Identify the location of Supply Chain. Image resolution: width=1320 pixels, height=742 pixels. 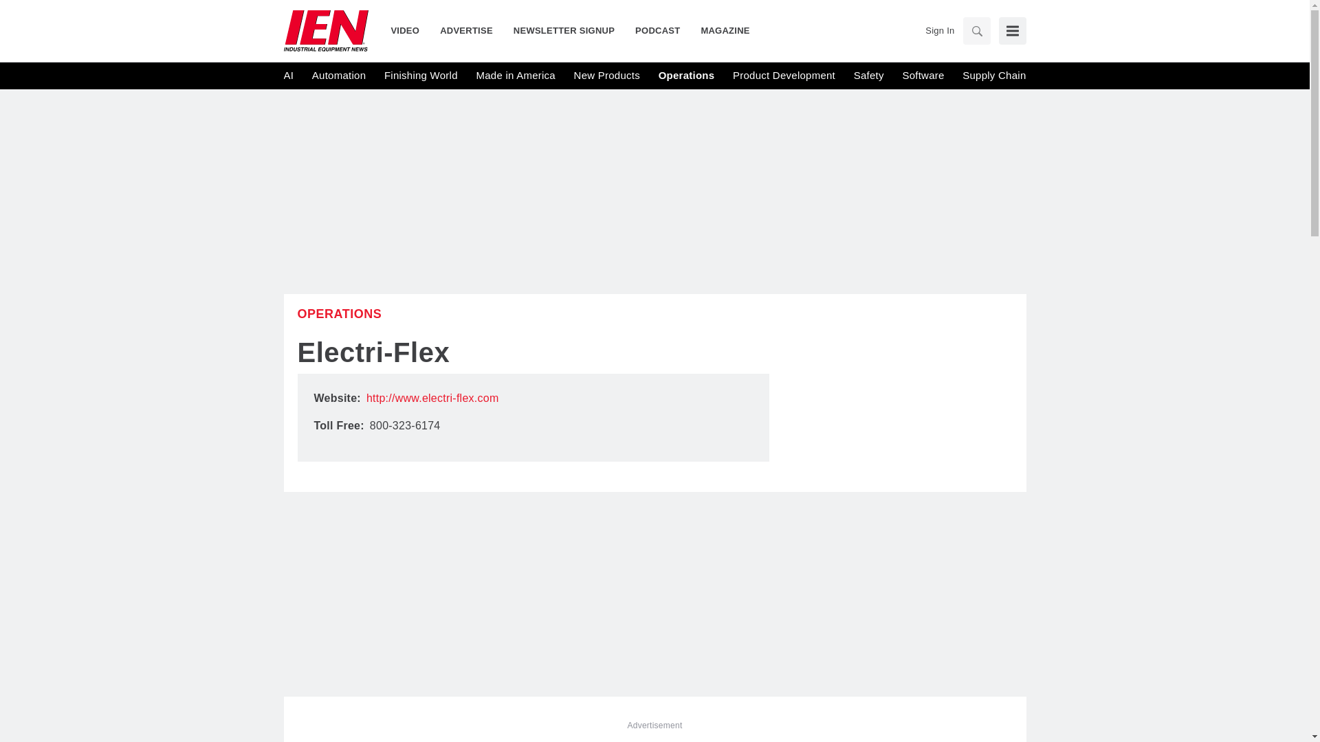
(993, 76).